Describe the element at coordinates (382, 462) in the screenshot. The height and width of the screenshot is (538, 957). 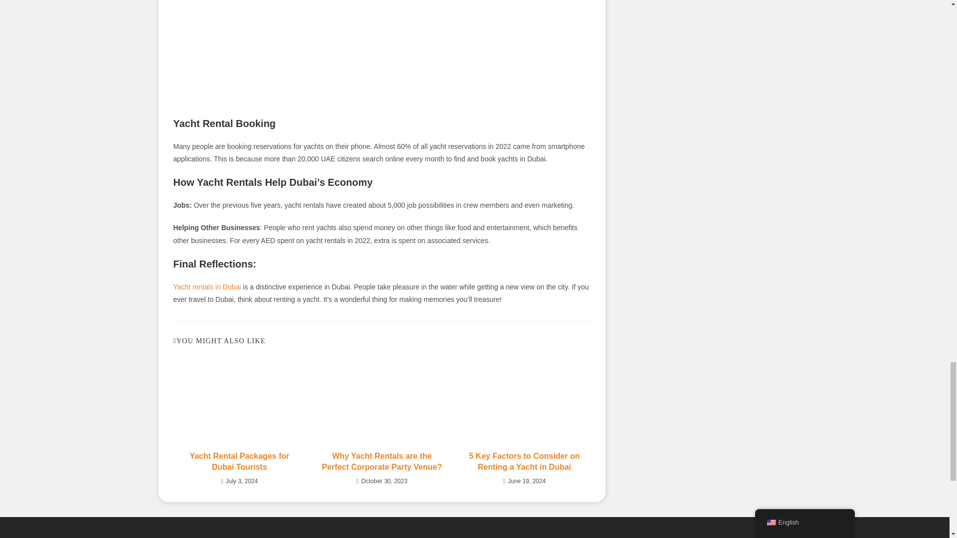
I see `Why Yacht Rentals are the Perfect Corporate Party Venue?` at that location.